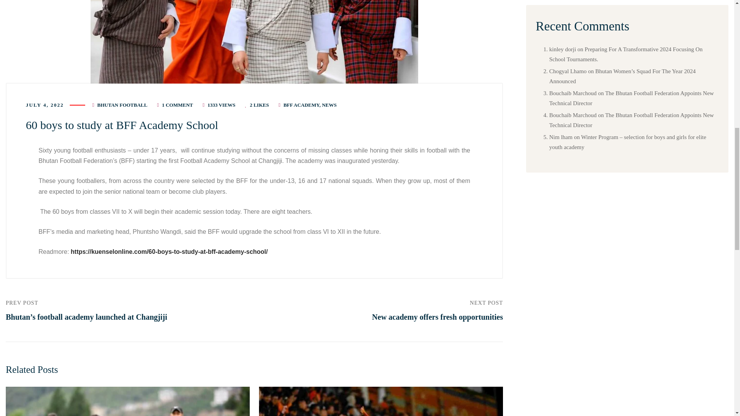  Describe the element at coordinates (301, 105) in the screenshot. I see `View all posts in BFF Academy` at that location.